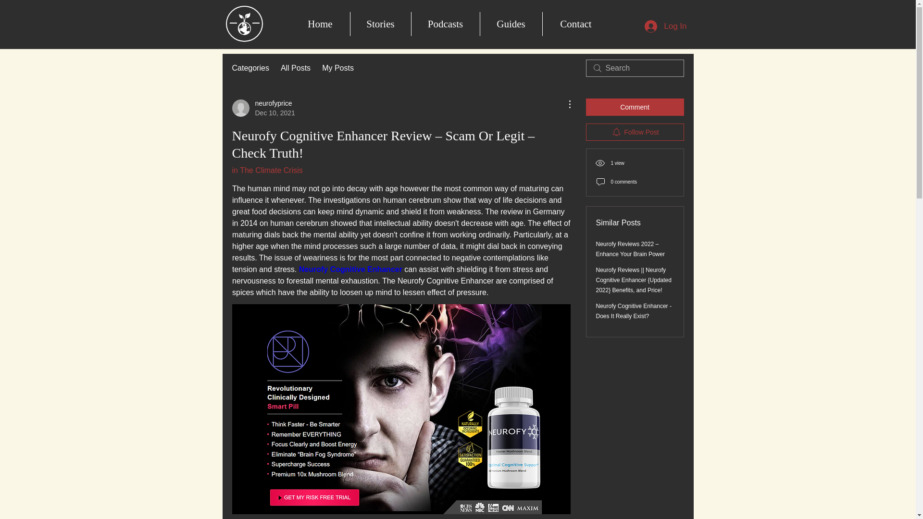 This screenshot has height=519, width=923. Describe the element at coordinates (267, 170) in the screenshot. I see `All Posts` at that location.